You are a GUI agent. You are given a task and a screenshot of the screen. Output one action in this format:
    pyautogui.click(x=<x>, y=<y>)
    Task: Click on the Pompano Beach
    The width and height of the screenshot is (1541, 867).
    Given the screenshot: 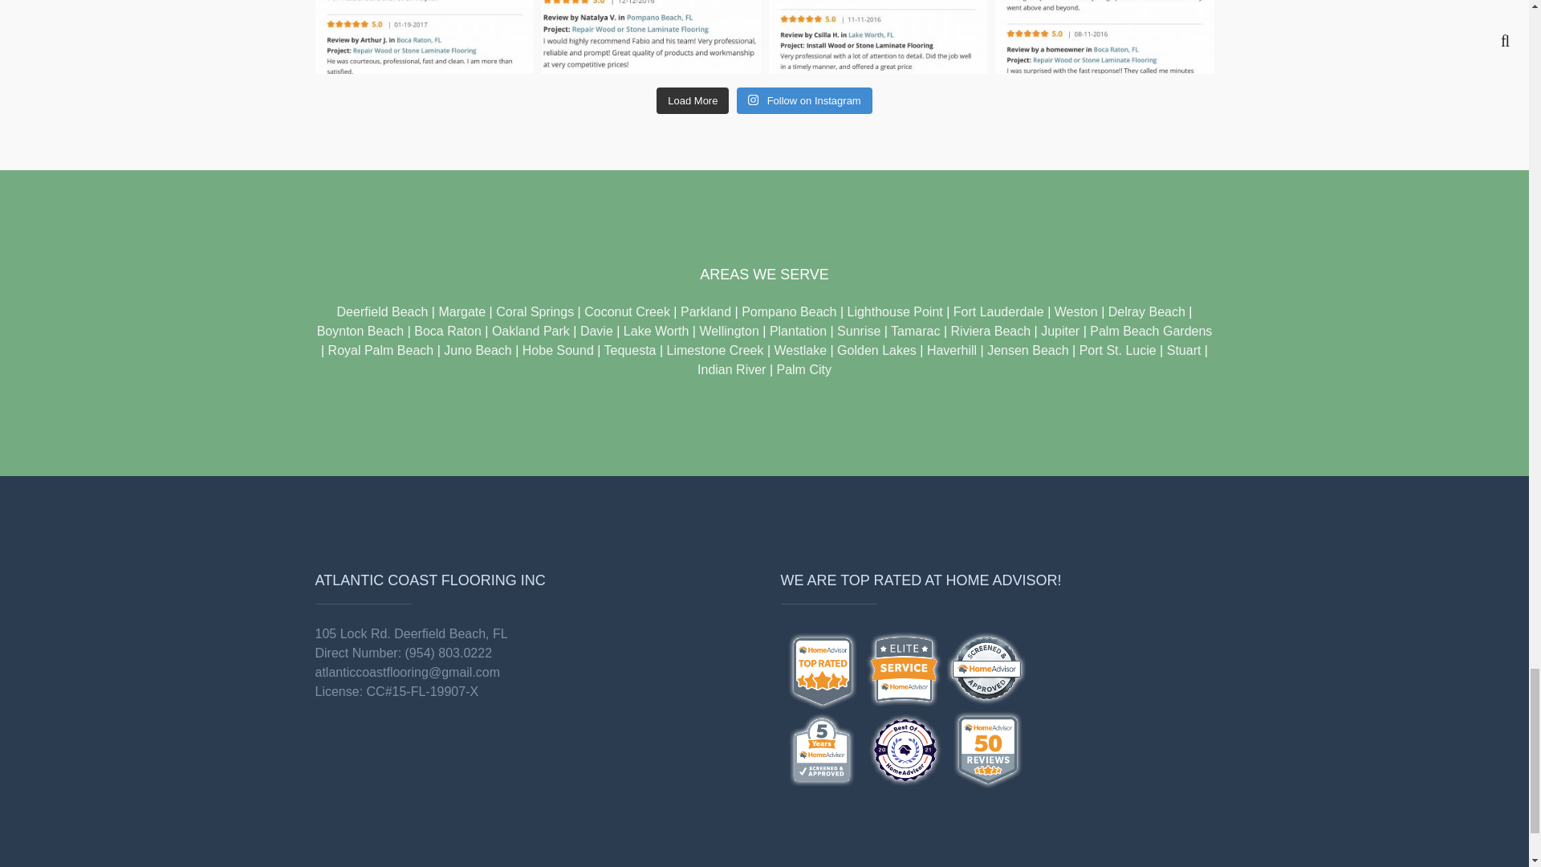 What is the action you would take?
    pyautogui.click(x=788, y=311)
    